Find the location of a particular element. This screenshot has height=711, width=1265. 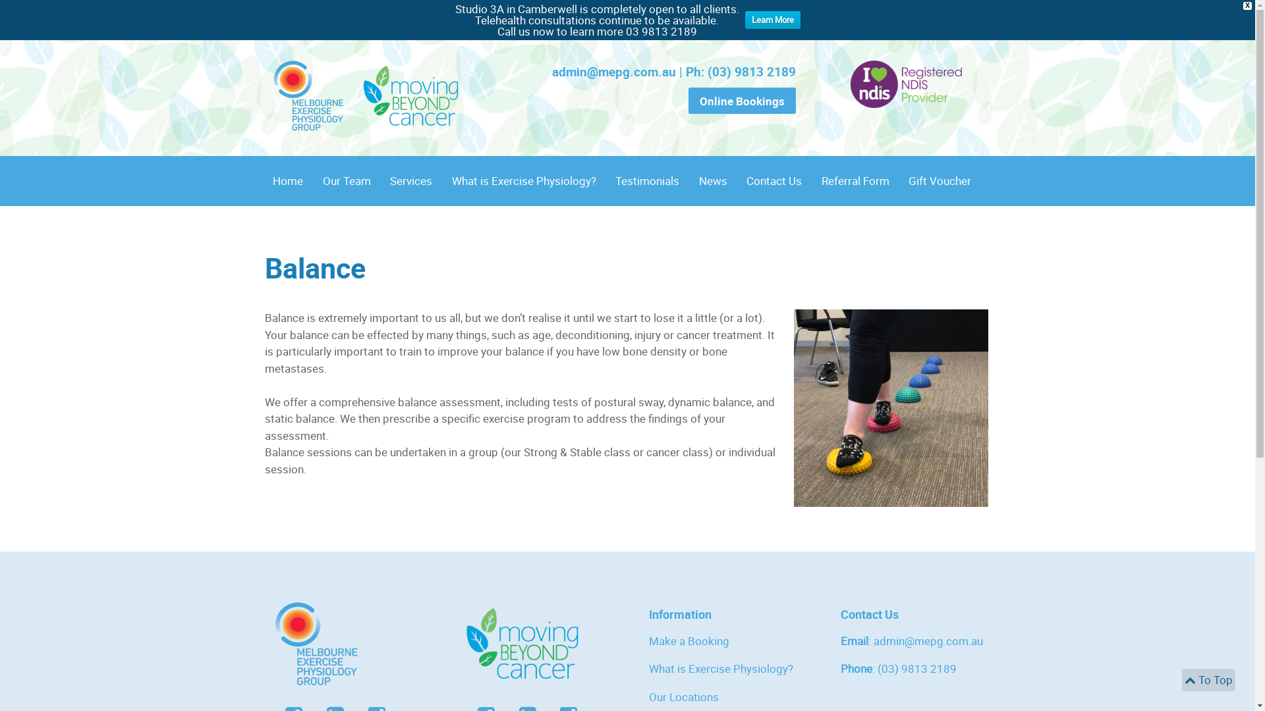

Our Team is located at coordinates (347, 182).